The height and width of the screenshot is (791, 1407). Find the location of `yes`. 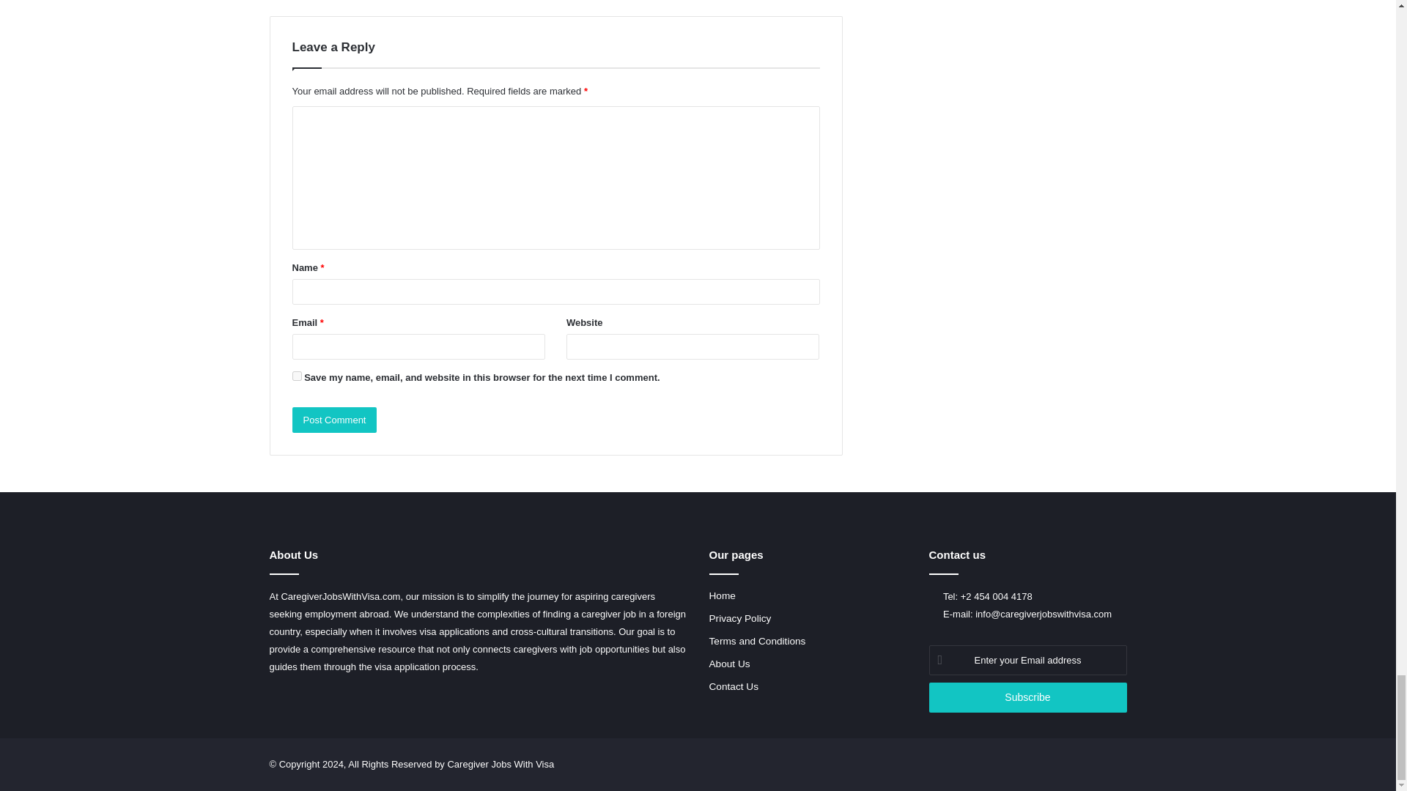

yes is located at coordinates (296, 375).